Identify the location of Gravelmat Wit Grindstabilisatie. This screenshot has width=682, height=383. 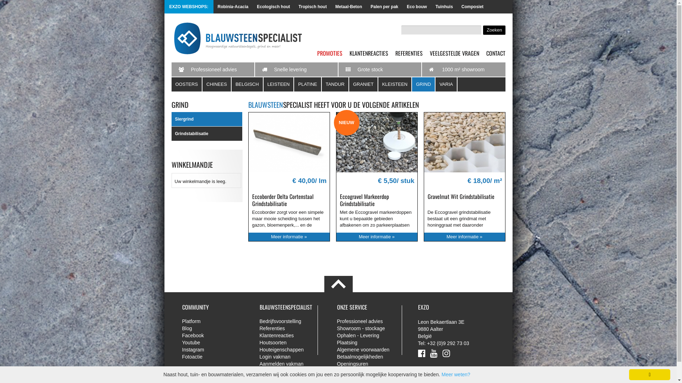
(465, 143).